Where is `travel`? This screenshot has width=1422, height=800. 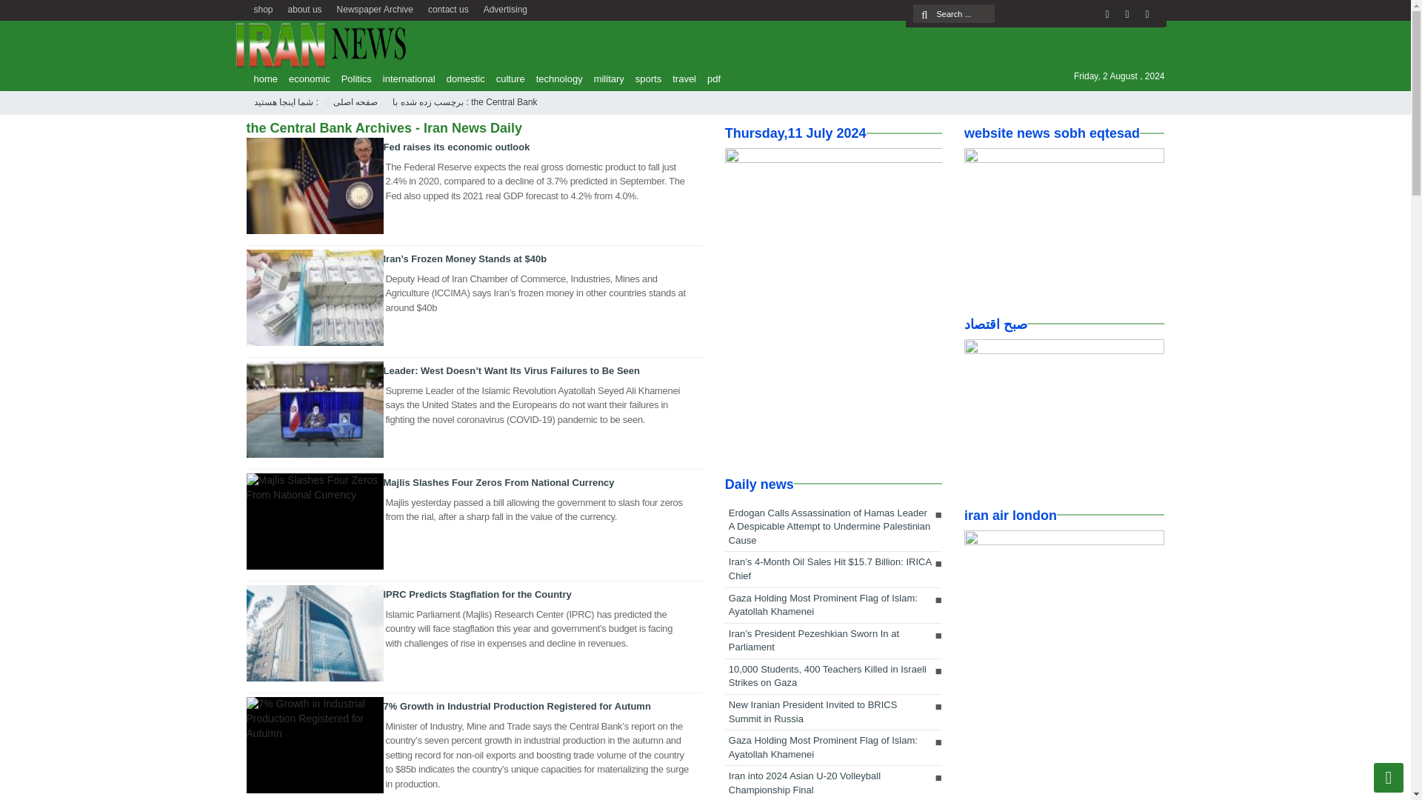
travel is located at coordinates (681, 79).